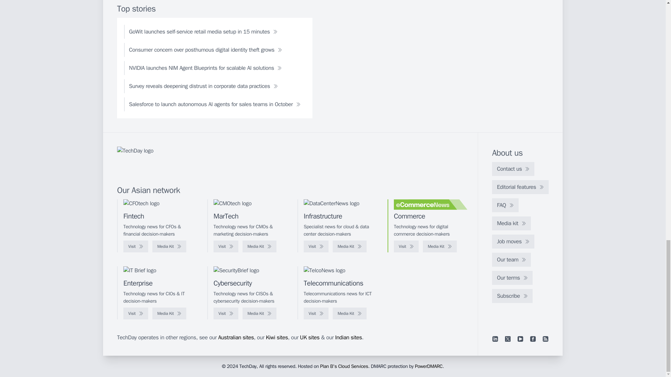  What do you see at coordinates (316, 246) in the screenshot?
I see `Visit` at bounding box center [316, 246].